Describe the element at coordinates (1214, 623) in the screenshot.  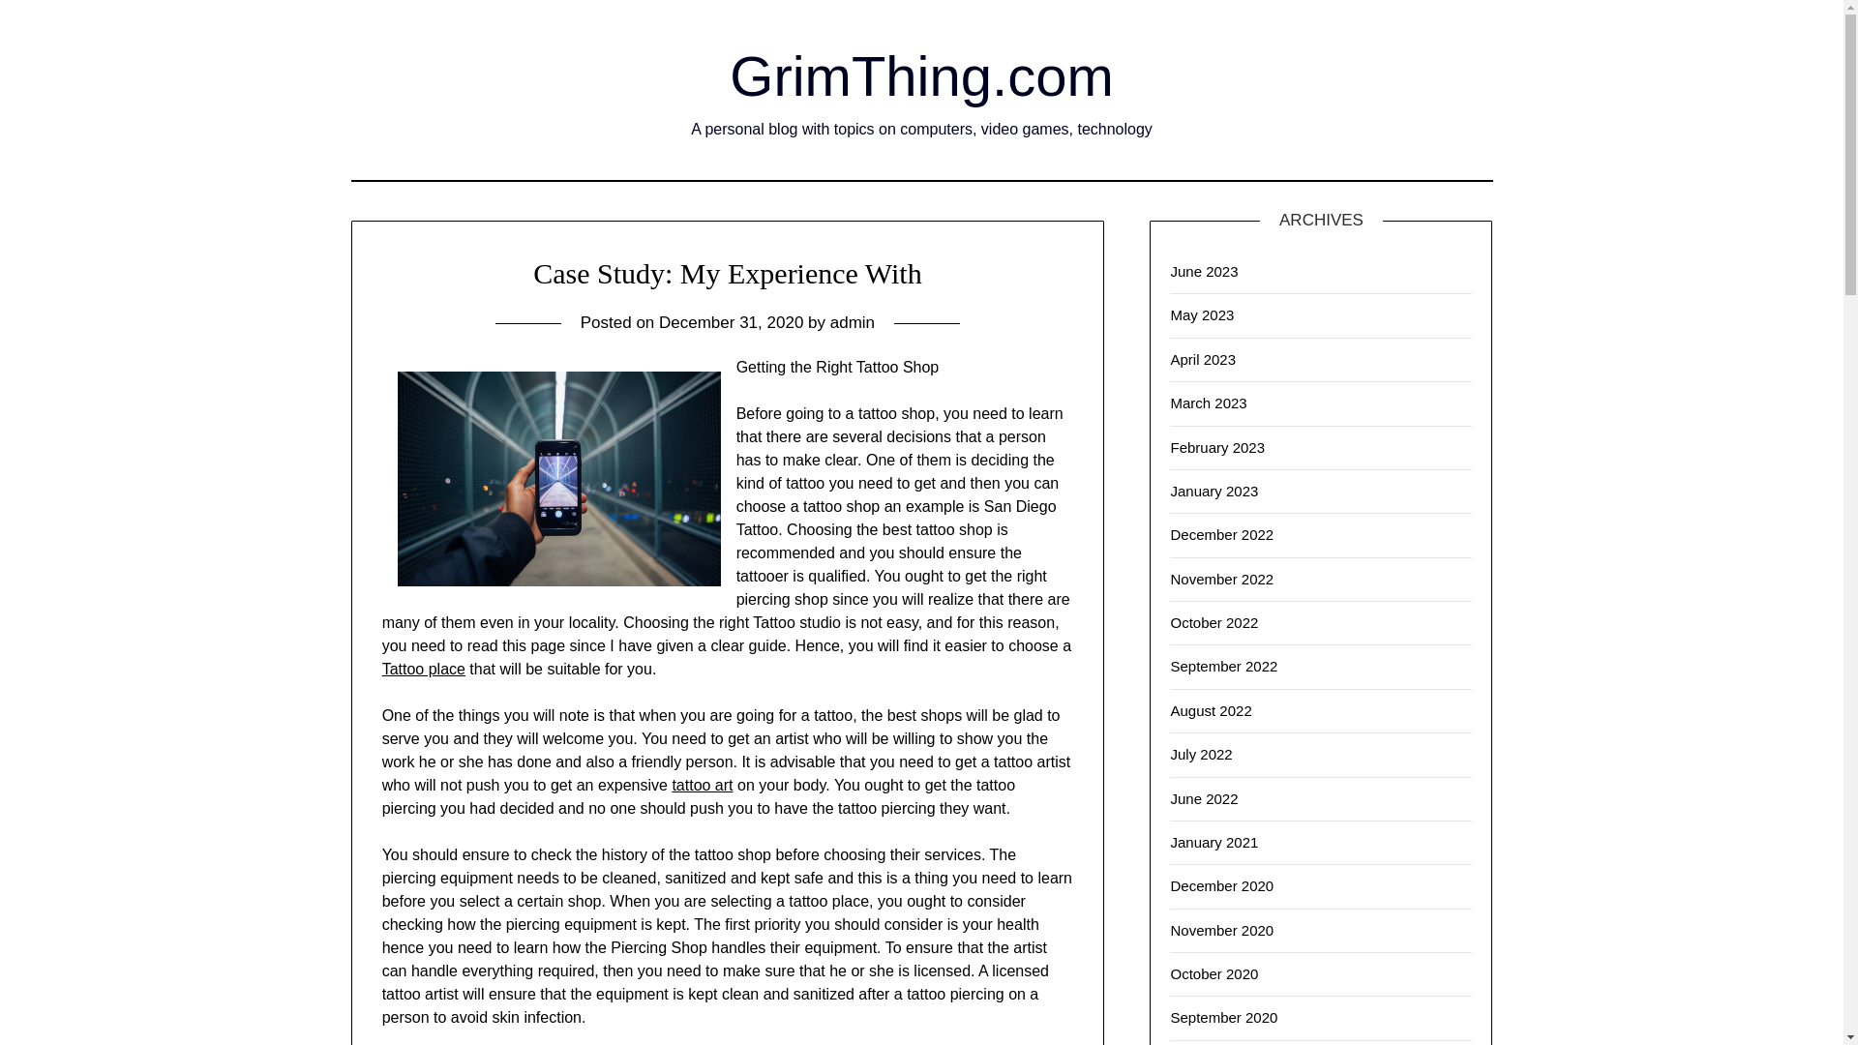
I see `October 2022` at that location.